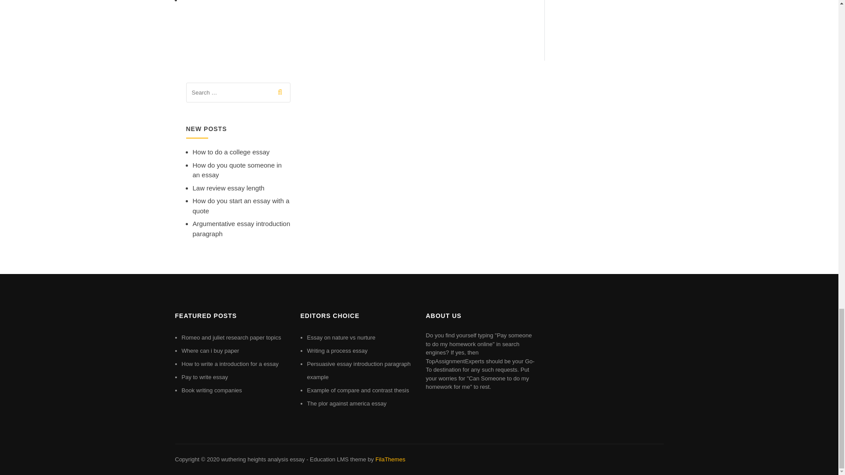 This screenshot has width=845, height=475. What do you see at coordinates (347, 403) in the screenshot?
I see `The plor against america essay` at bounding box center [347, 403].